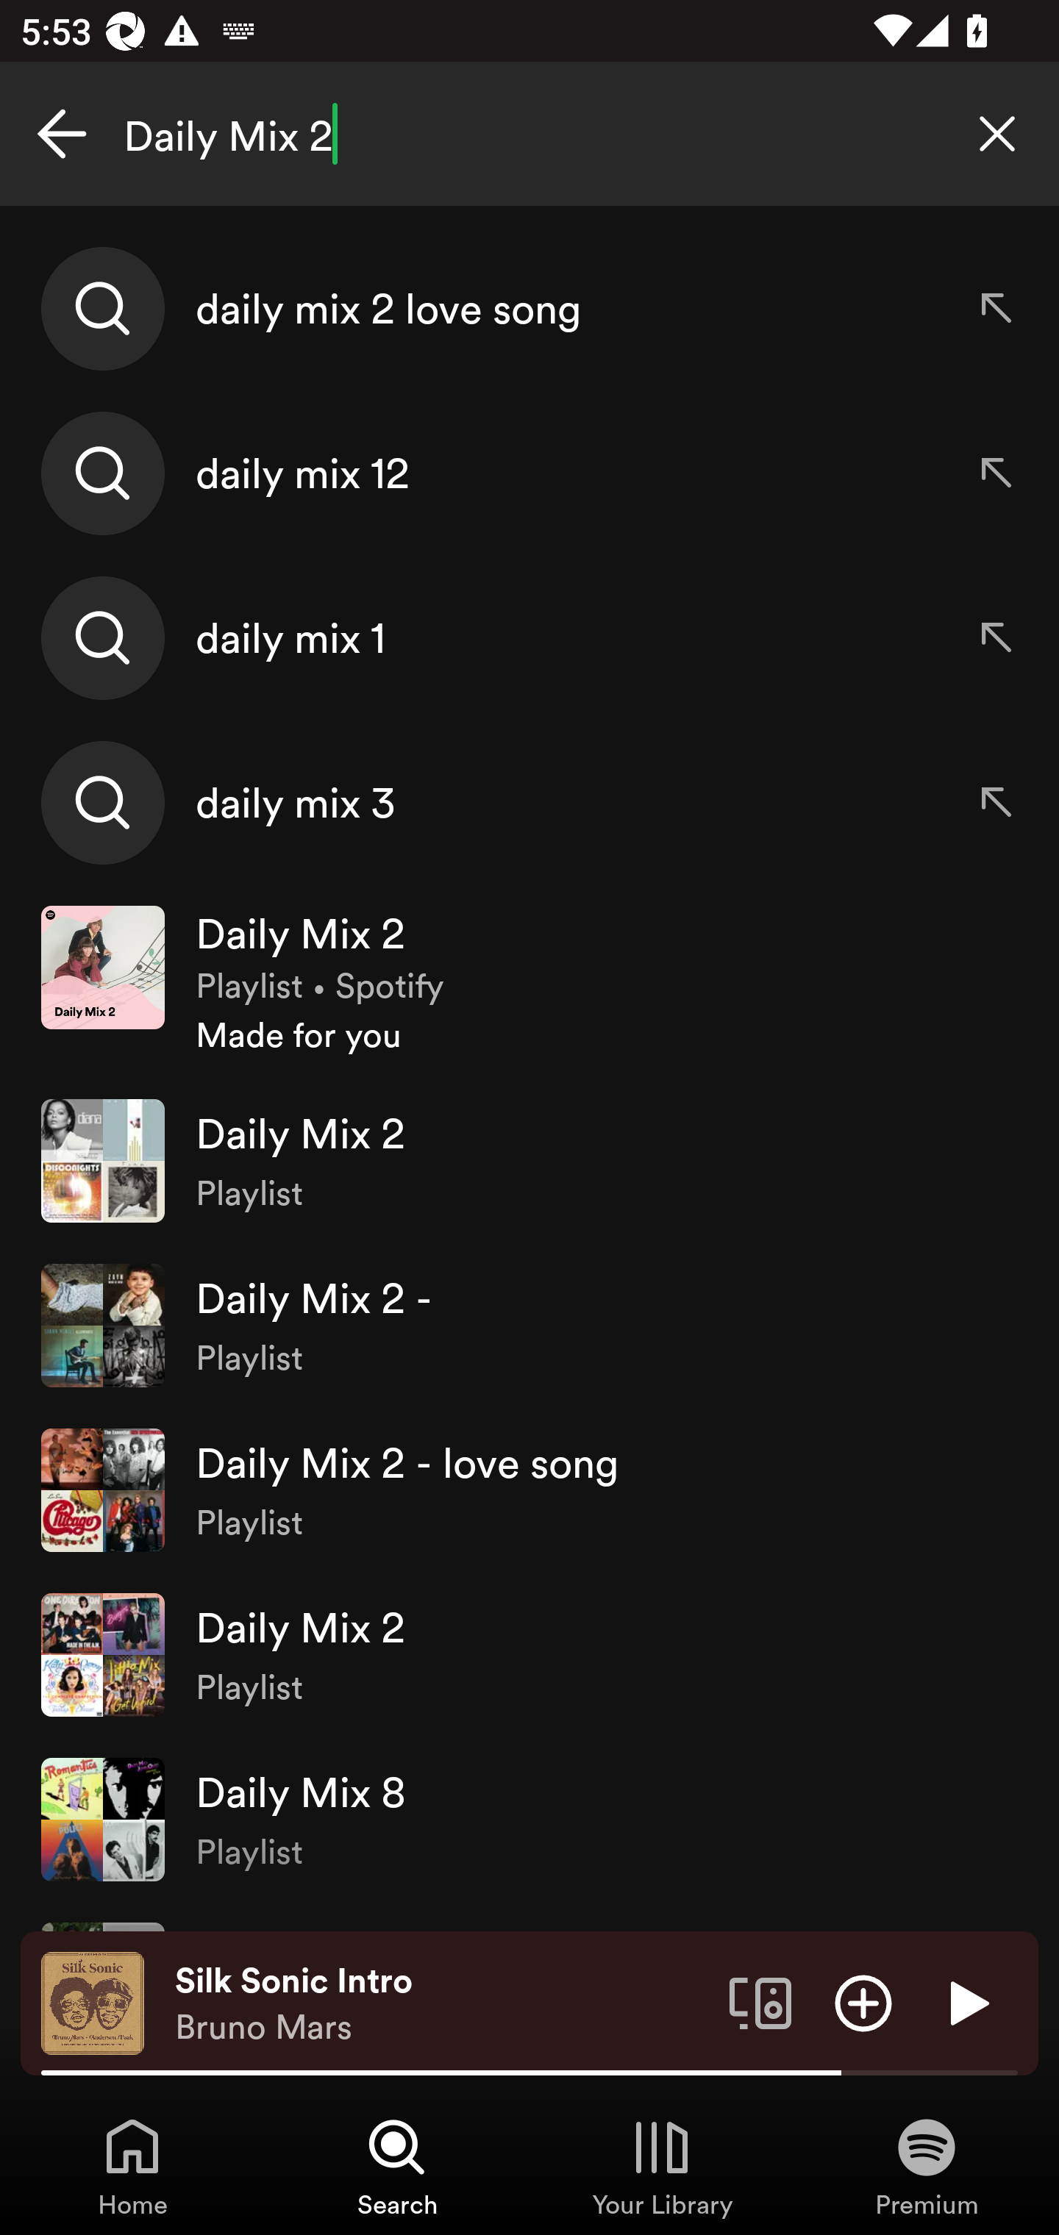 Image resolution: width=1059 pixels, height=2235 pixels. Describe the element at coordinates (966, 2002) in the screenshot. I see `Play` at that location.